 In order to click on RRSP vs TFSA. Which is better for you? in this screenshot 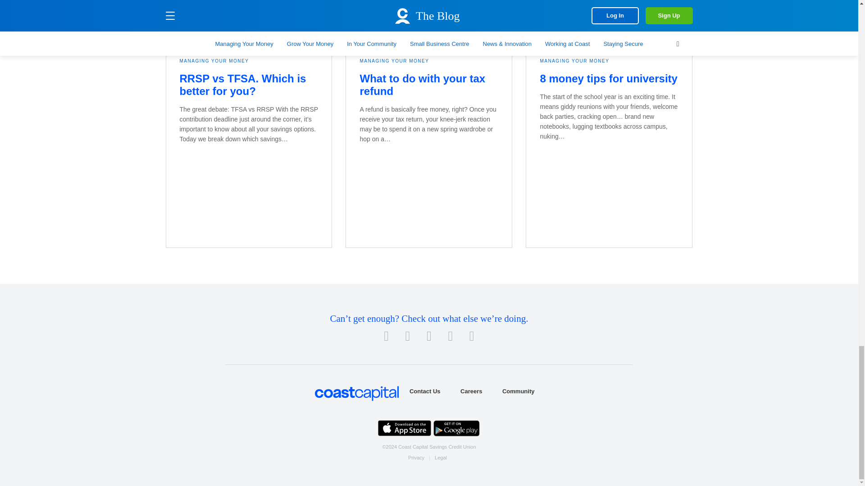, I will do `click(242, 85)`.